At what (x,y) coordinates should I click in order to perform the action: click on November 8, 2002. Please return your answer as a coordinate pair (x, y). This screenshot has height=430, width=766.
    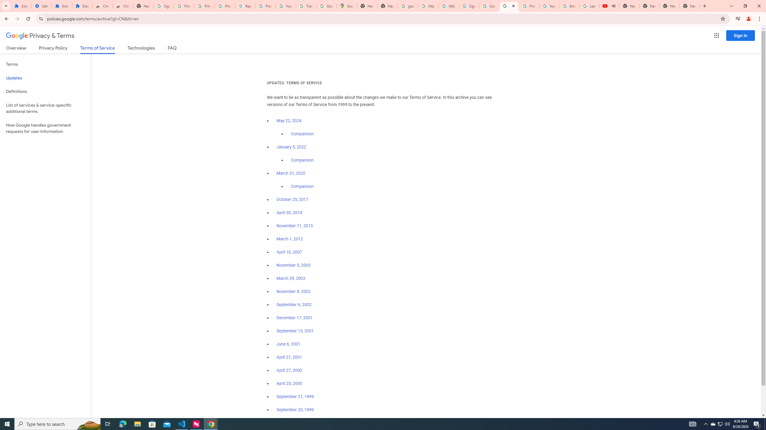
    Looking at the image, I should click on (293, 291).